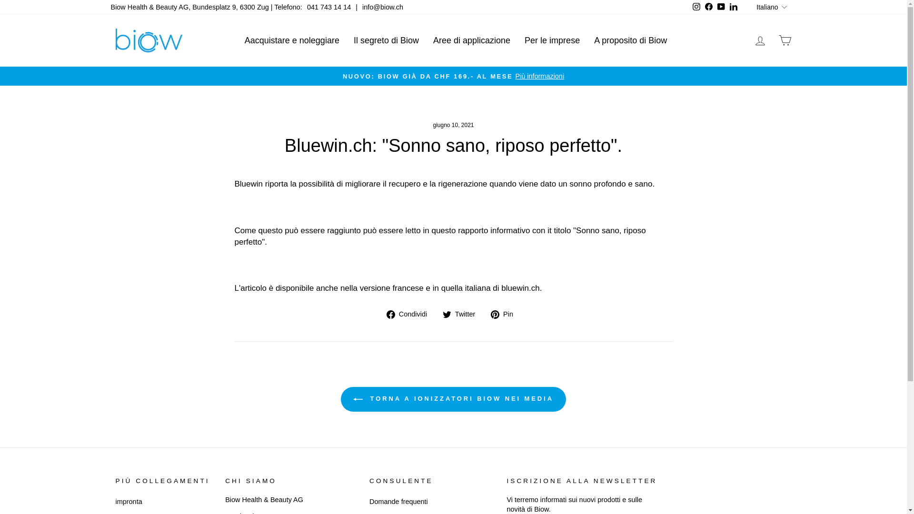 This screenshot has width=914, height=514. What do you see at coordinates (721, 7) in the screenshot?
I see `YouTube` at bounding box center [721, 7].